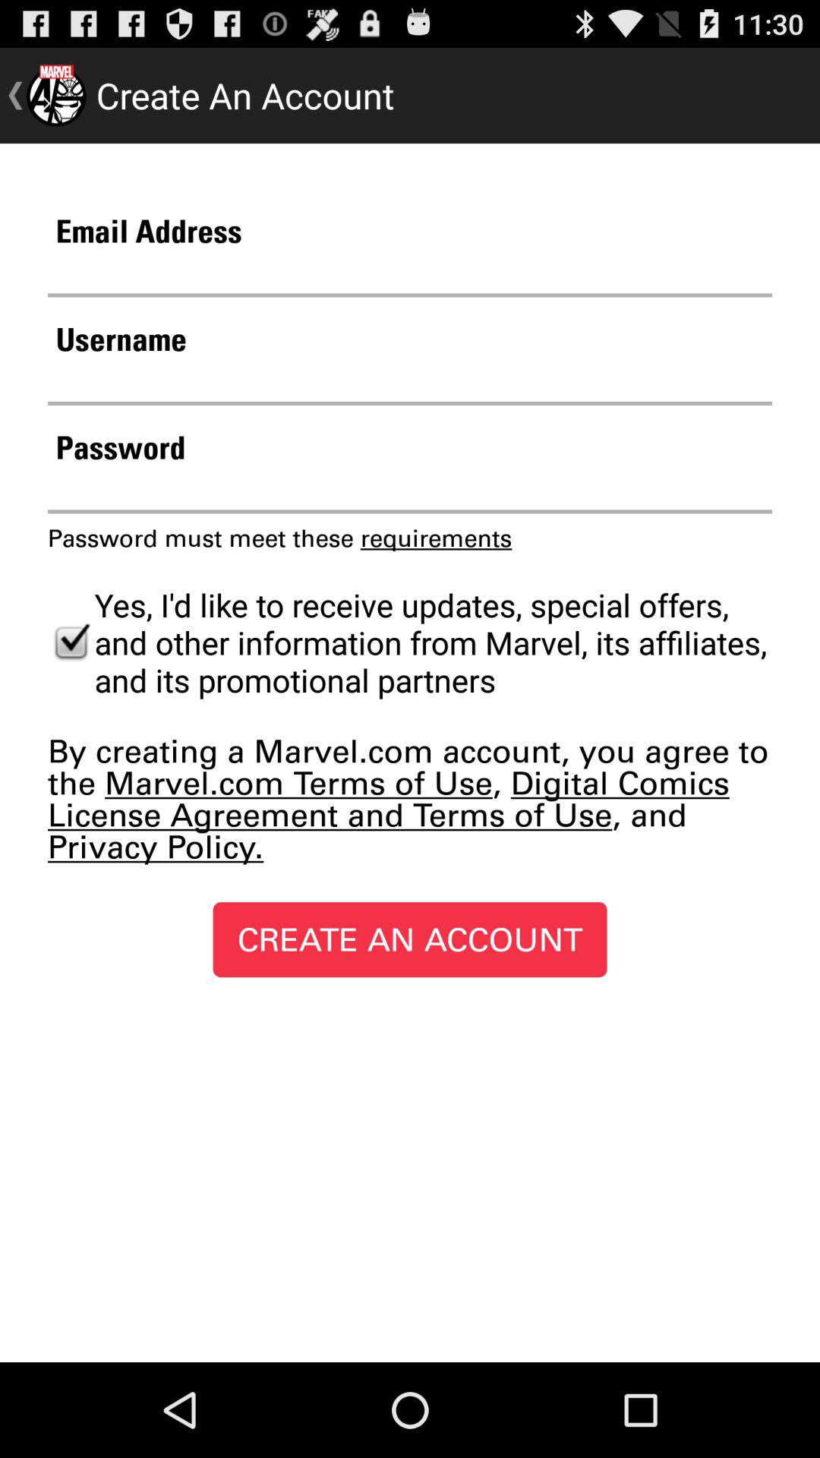 Image resolution: width=820 pixels, height=1458 pixels. I want to click on click create an account, so click(410, 939).